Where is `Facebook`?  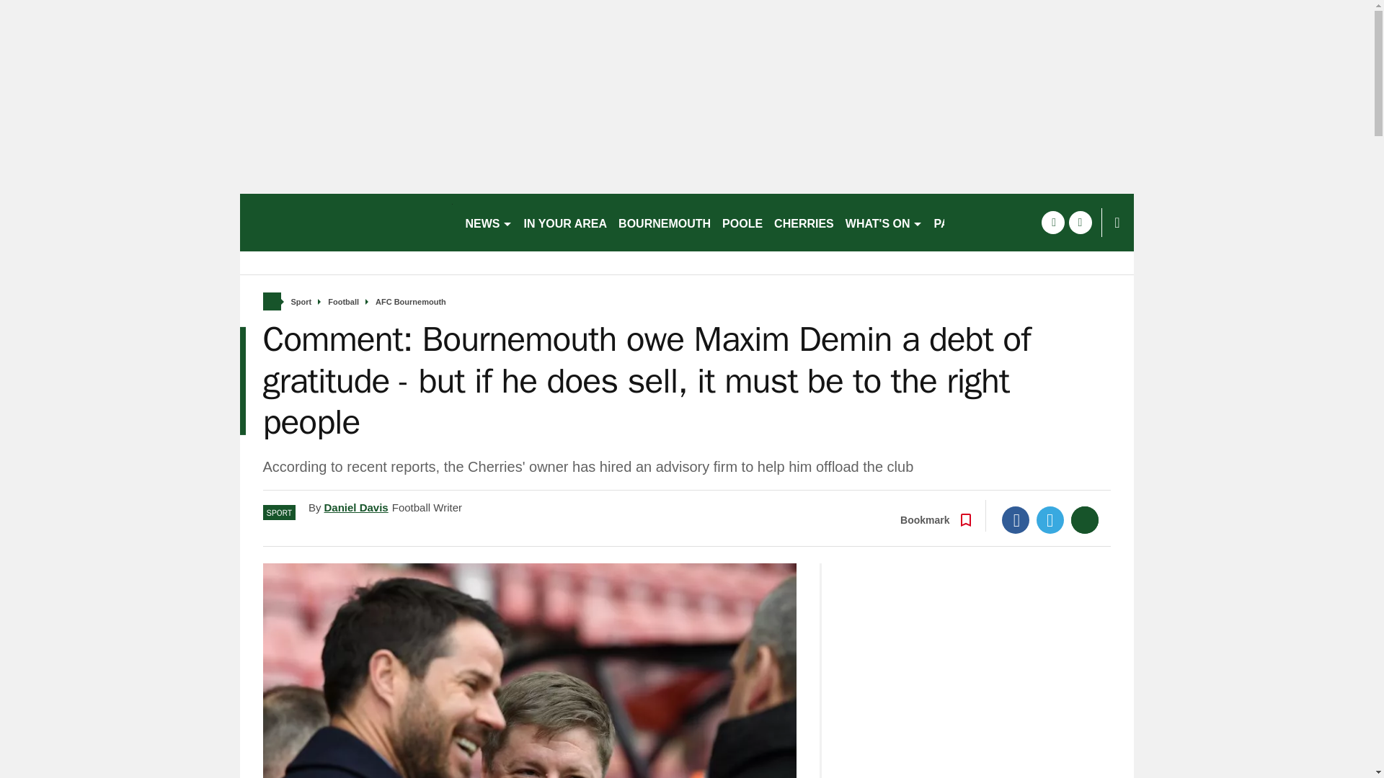
Facebook is located at coordinates (1016, 520).